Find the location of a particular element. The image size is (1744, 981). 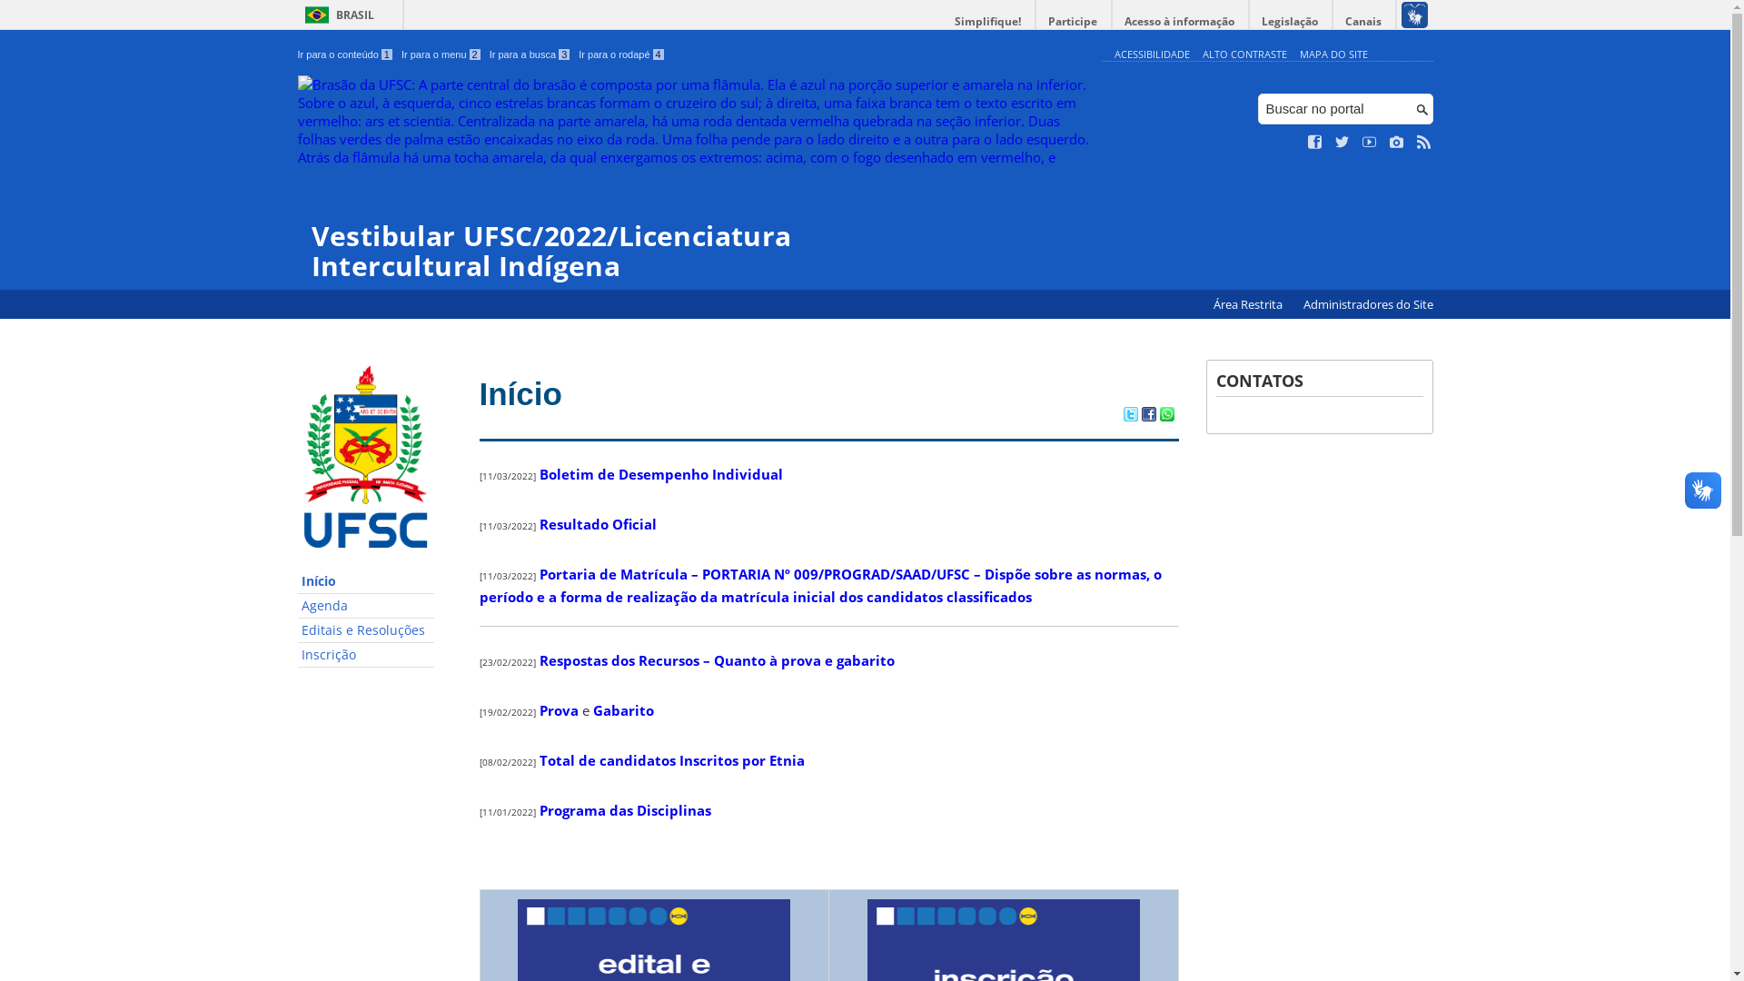

Siga no Twitter is located at coordinates (1343, 143).